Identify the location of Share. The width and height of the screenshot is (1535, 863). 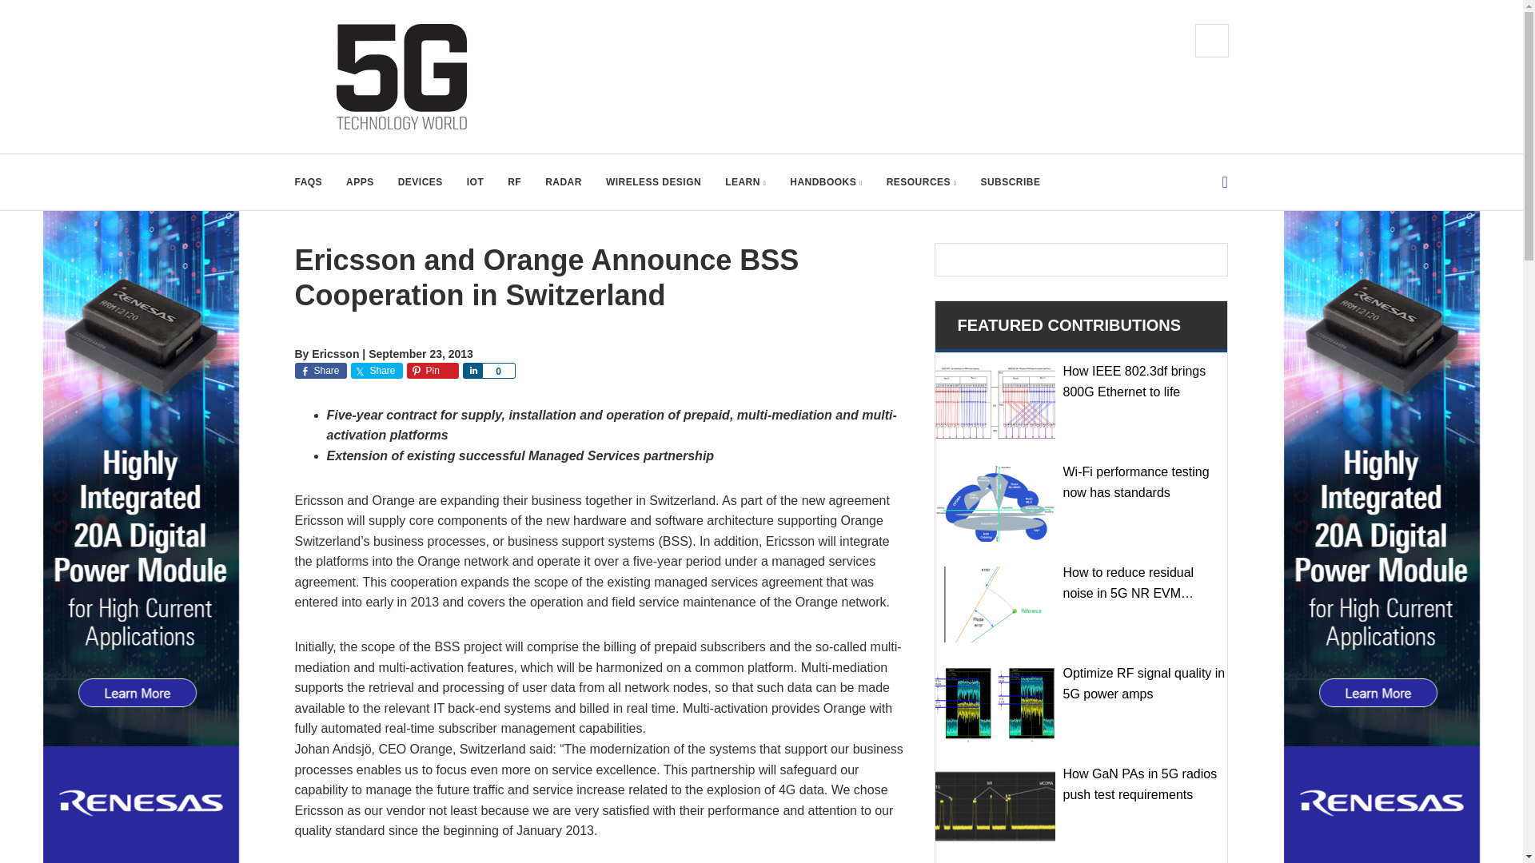
(320, 371).